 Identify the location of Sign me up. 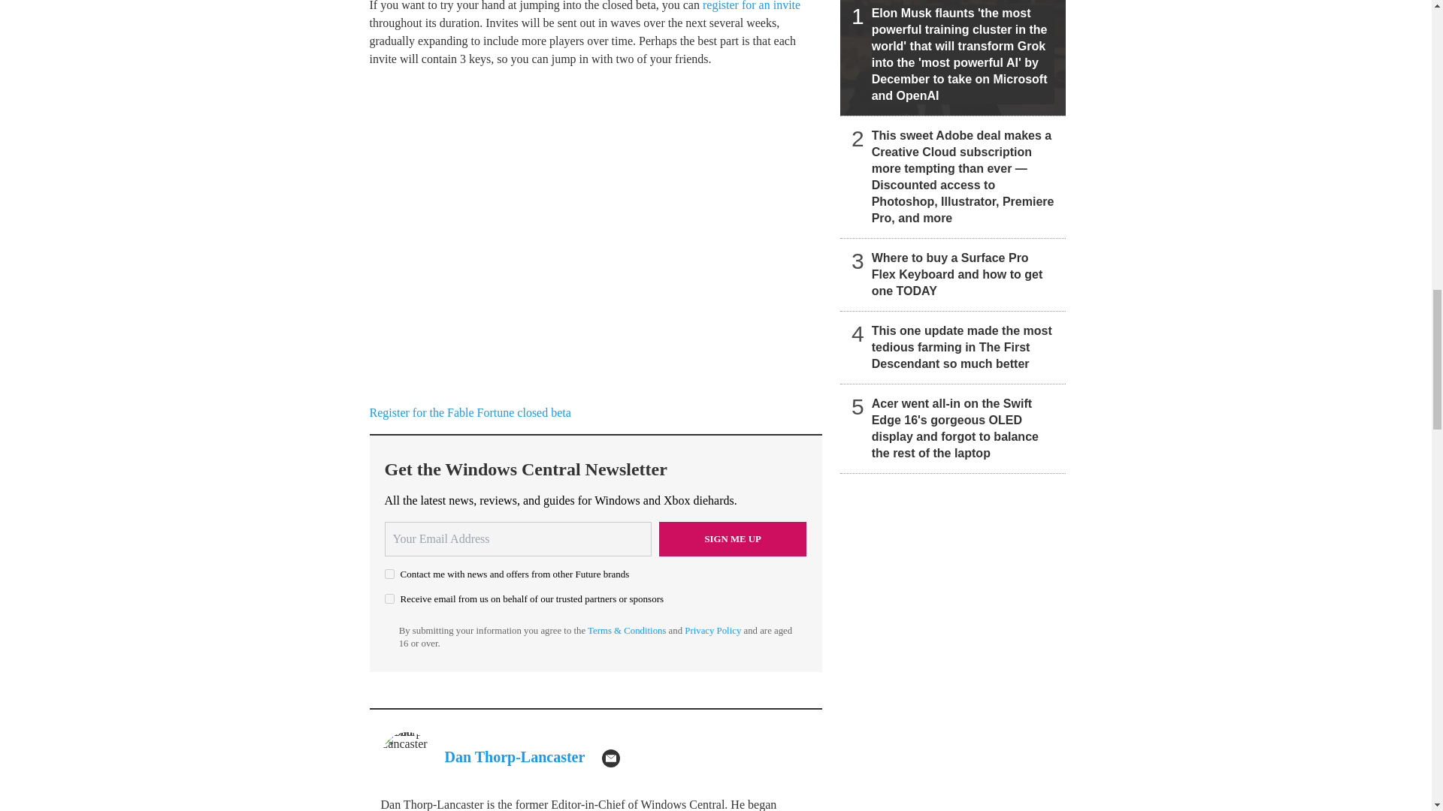
(733, 539).